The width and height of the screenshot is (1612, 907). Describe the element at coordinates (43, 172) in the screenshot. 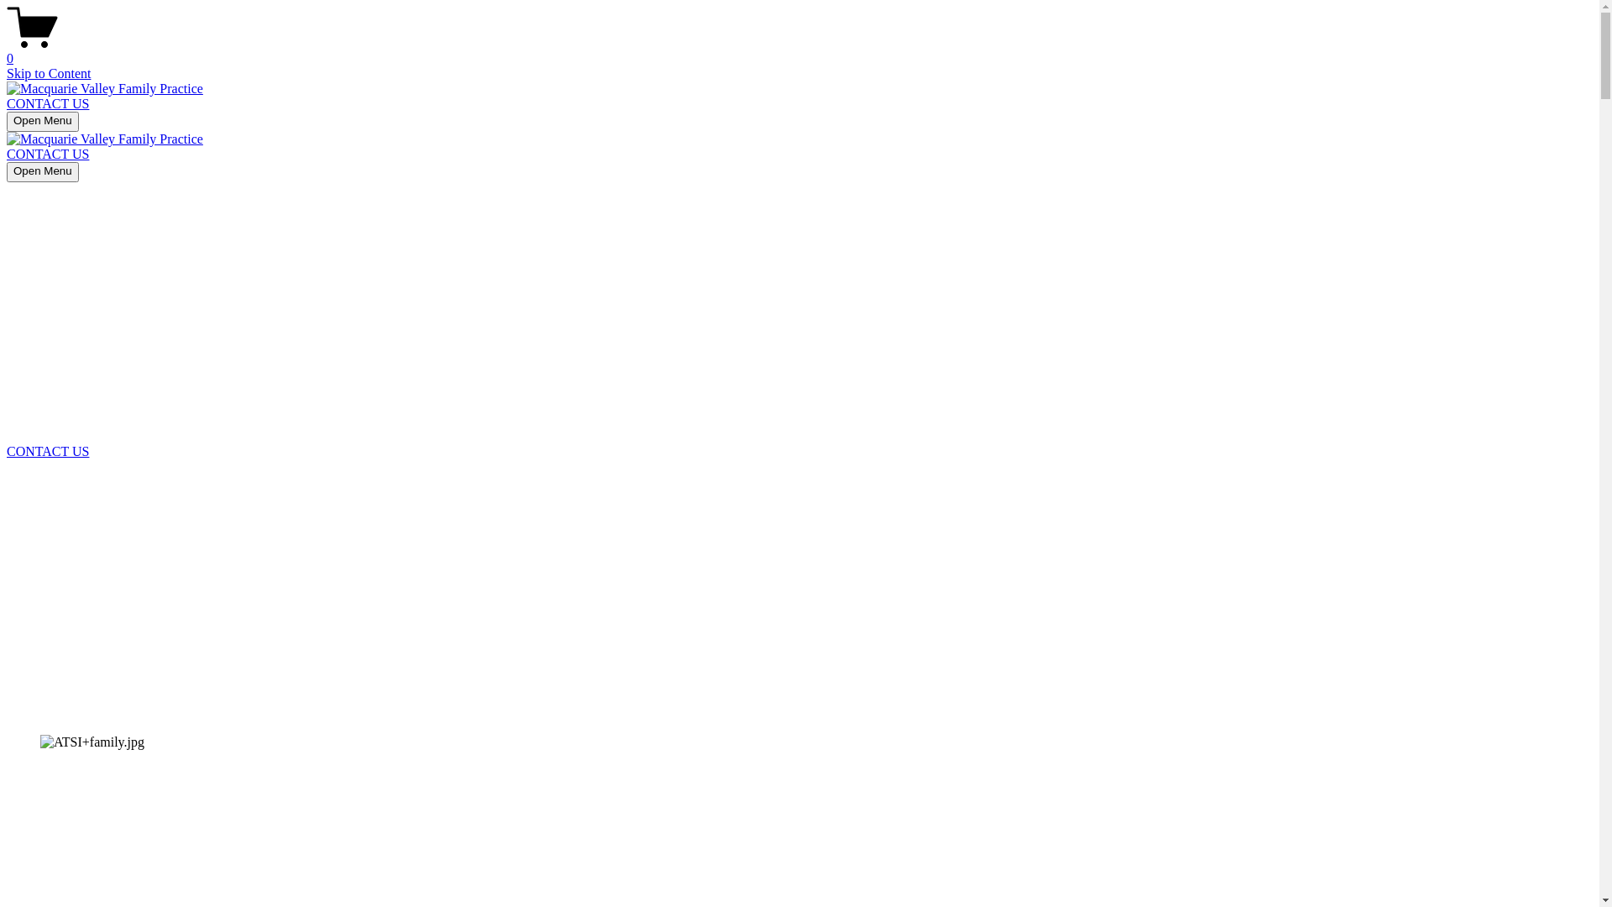

I see `Open Menu` at that location.